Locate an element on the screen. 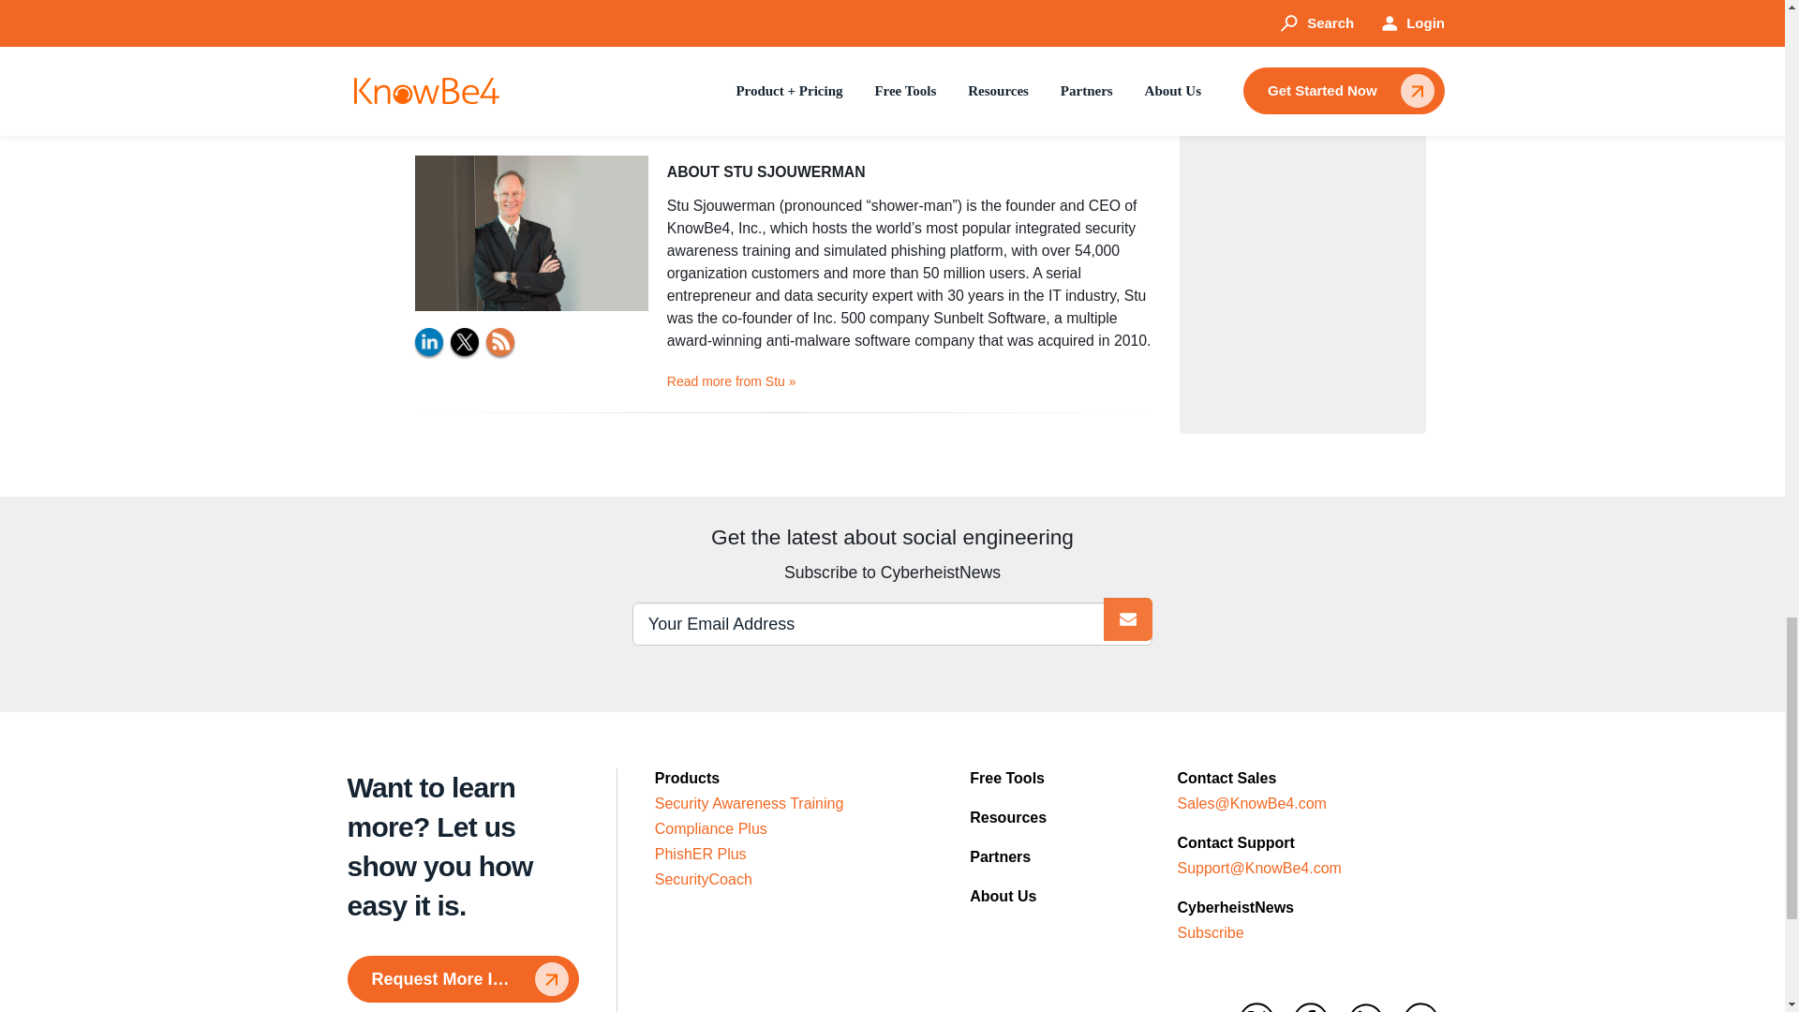  Request More Info is located at coordinates (462, 978).